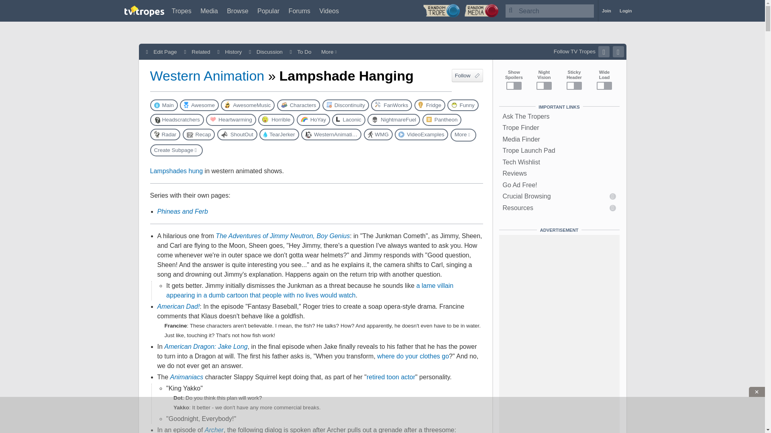  What do you see at coordinates (463, 105) in the screenshot?
I see `The Funny page` at bounding box center [463, 105].